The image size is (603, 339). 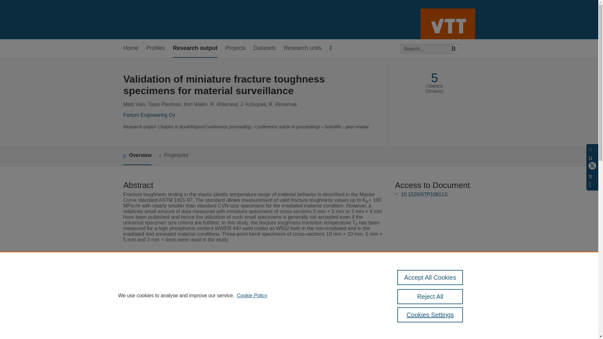 I want to click on Research units, so click(x=303, y=48).